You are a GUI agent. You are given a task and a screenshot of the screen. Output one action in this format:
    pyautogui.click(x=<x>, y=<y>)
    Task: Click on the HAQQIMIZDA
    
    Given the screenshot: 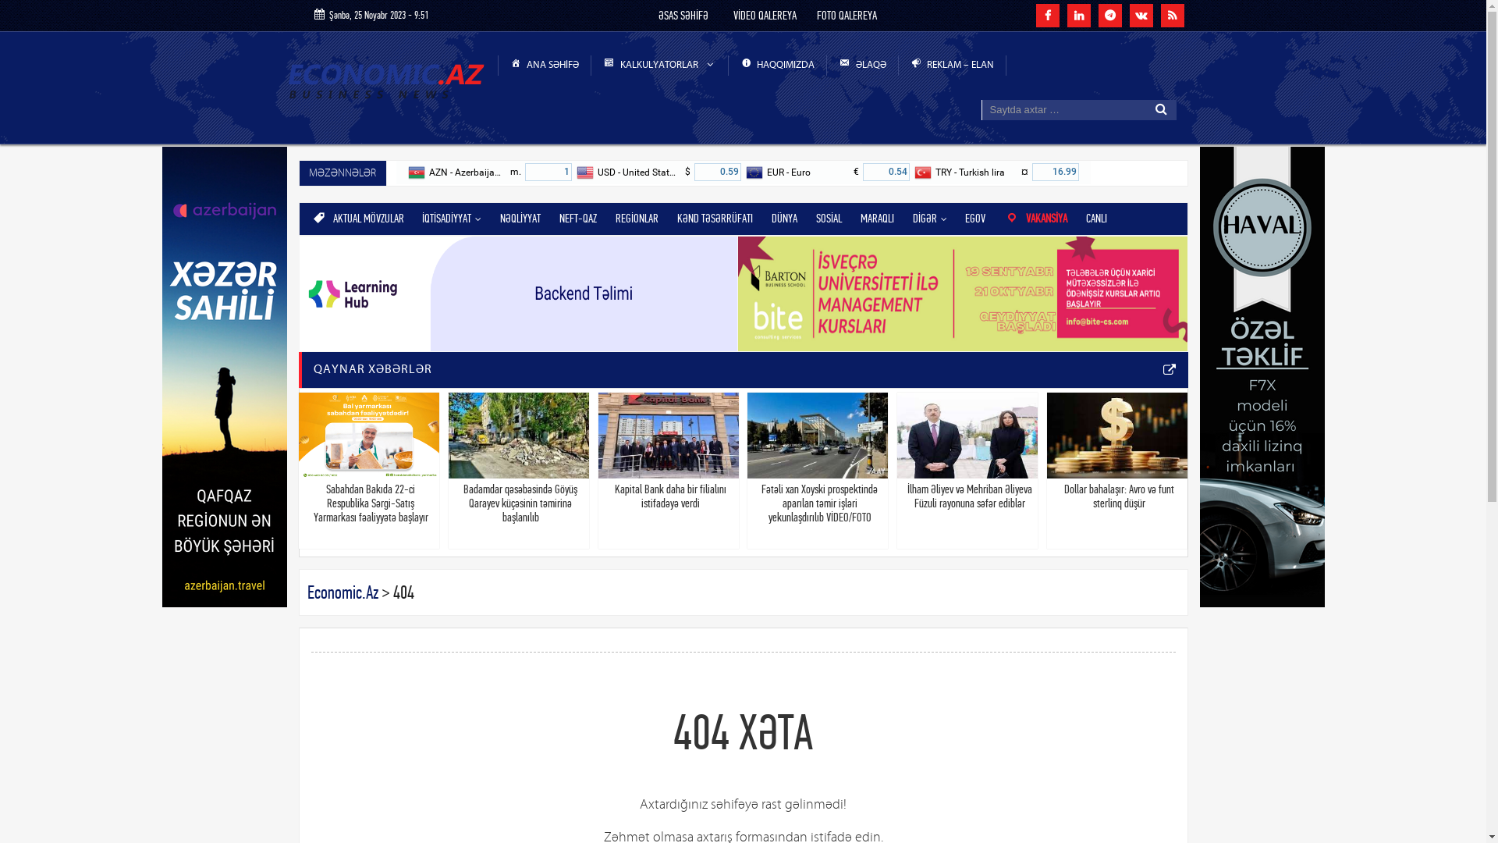 What is the action you would take?
    pyautogui.click(x=779, y=66)
    